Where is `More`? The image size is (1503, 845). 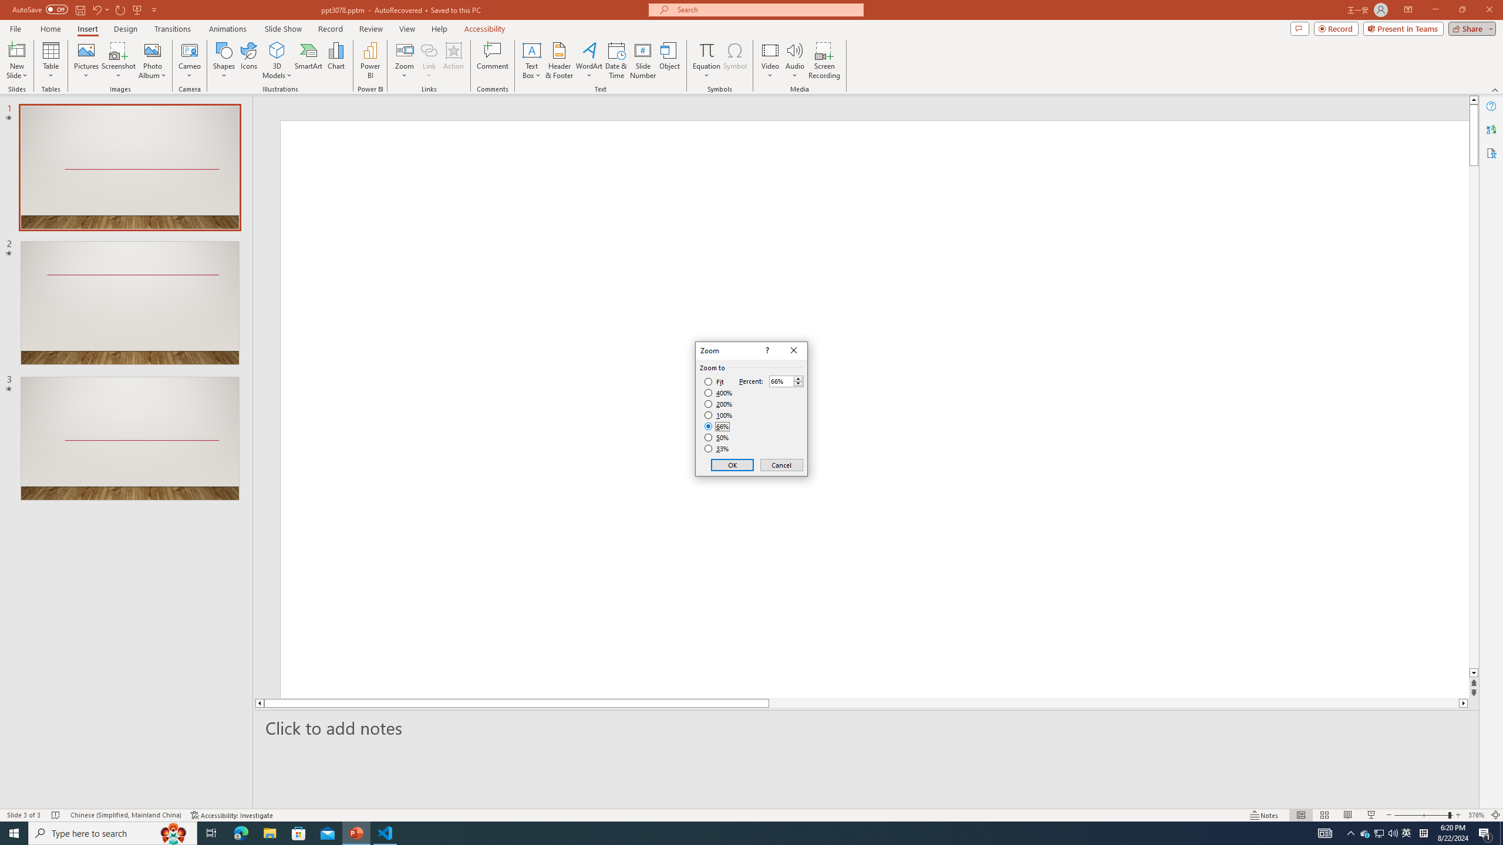 More is located at coordinates (798, 378).